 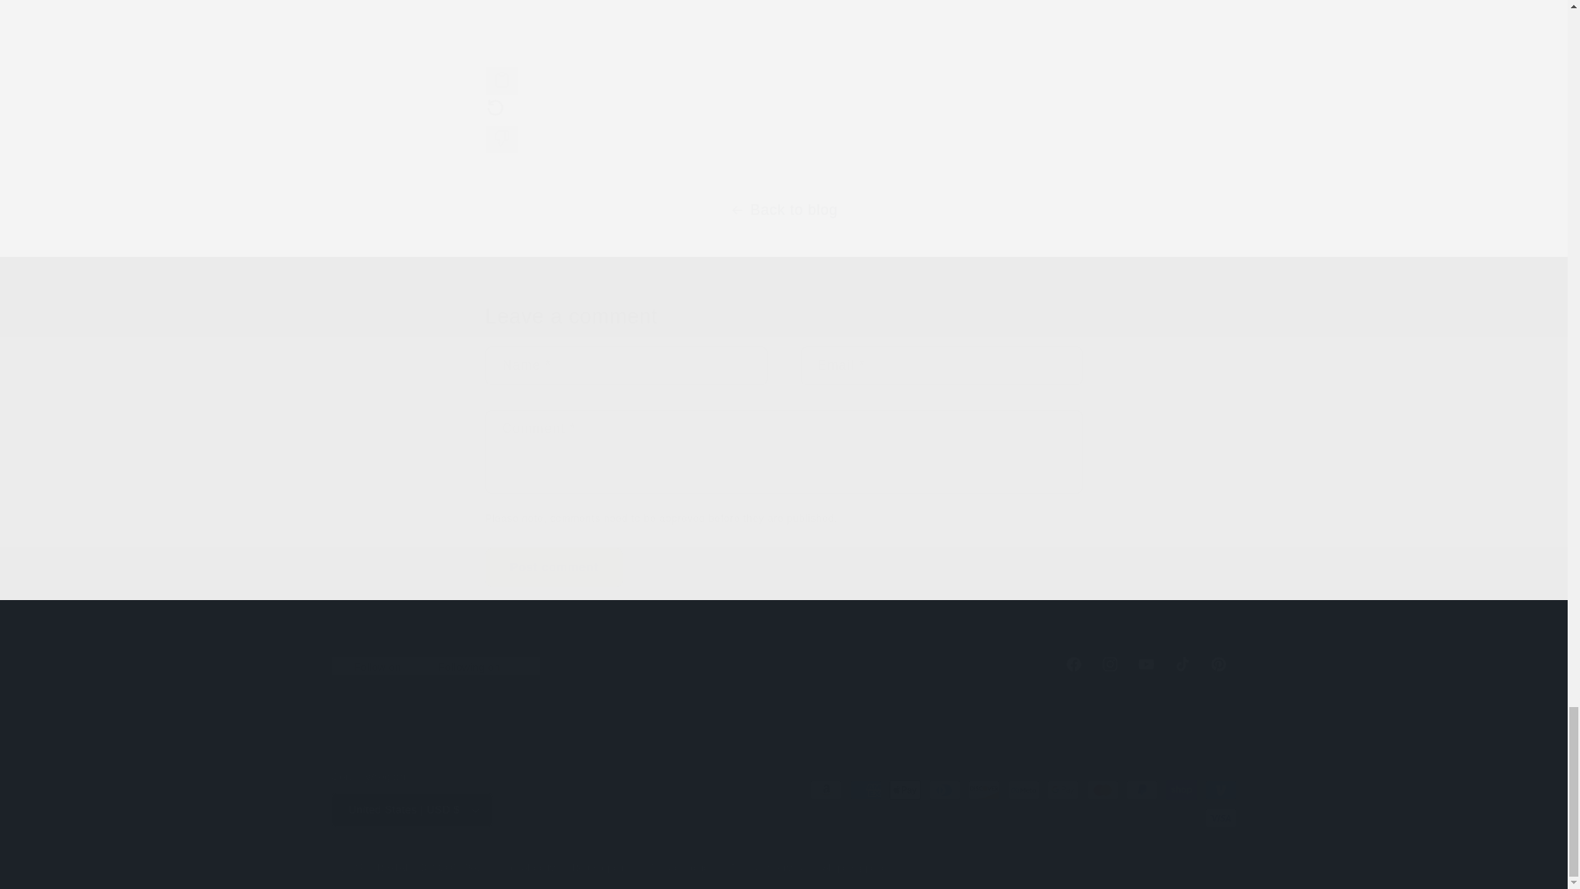 What do you see at coordinates (1217, 664) in the screenshot?
I see `Pinterest` at bounding box center [1217, 664].